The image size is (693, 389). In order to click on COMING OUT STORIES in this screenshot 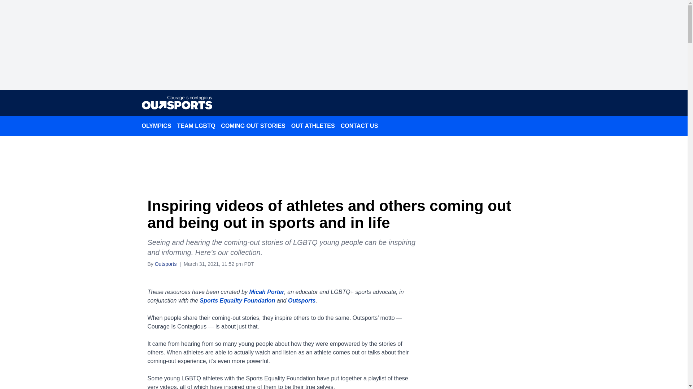, I will do `click(253, 126)`.